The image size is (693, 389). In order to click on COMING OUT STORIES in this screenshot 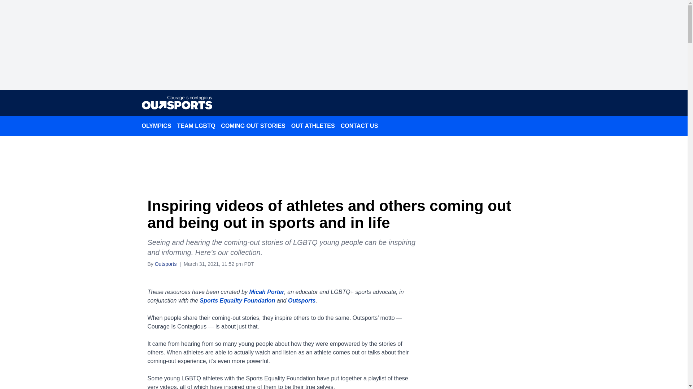, I will do `click(253, 126)`.